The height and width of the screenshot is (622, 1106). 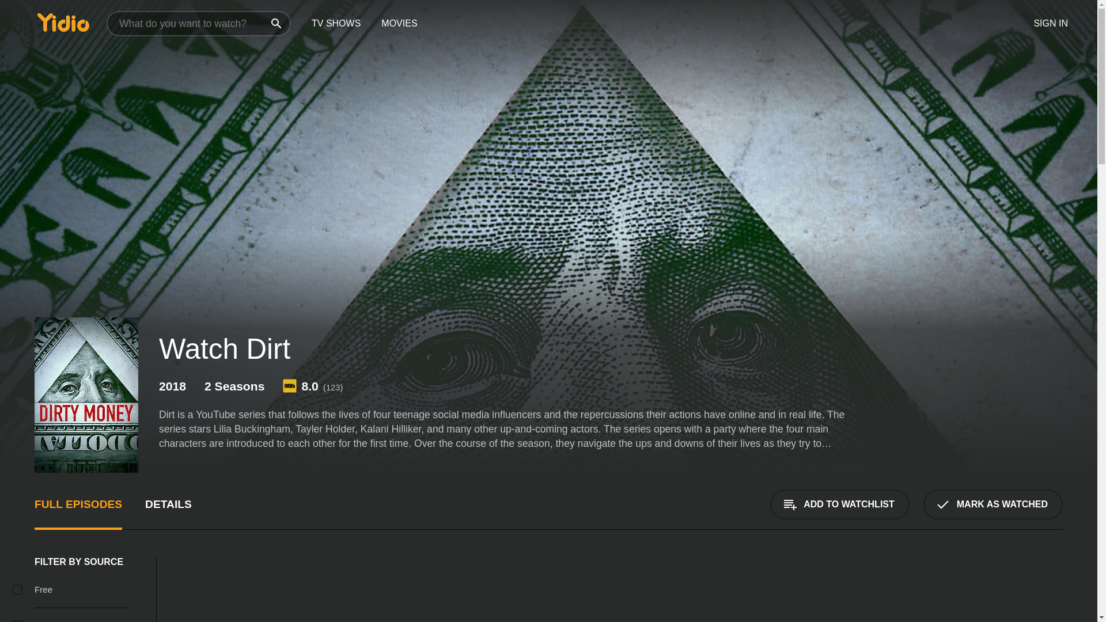 I want to click on TV SHOWS, so click(x=335, y=24).